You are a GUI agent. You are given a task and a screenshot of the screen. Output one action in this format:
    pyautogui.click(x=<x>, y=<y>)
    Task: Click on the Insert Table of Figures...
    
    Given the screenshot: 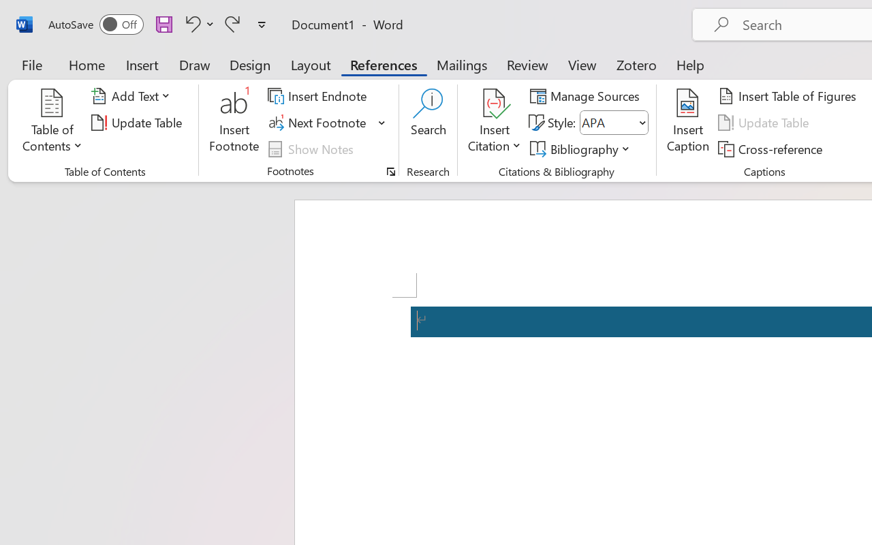 What is the action you would take?
    pyautogui.click(x=789, y=96)
    